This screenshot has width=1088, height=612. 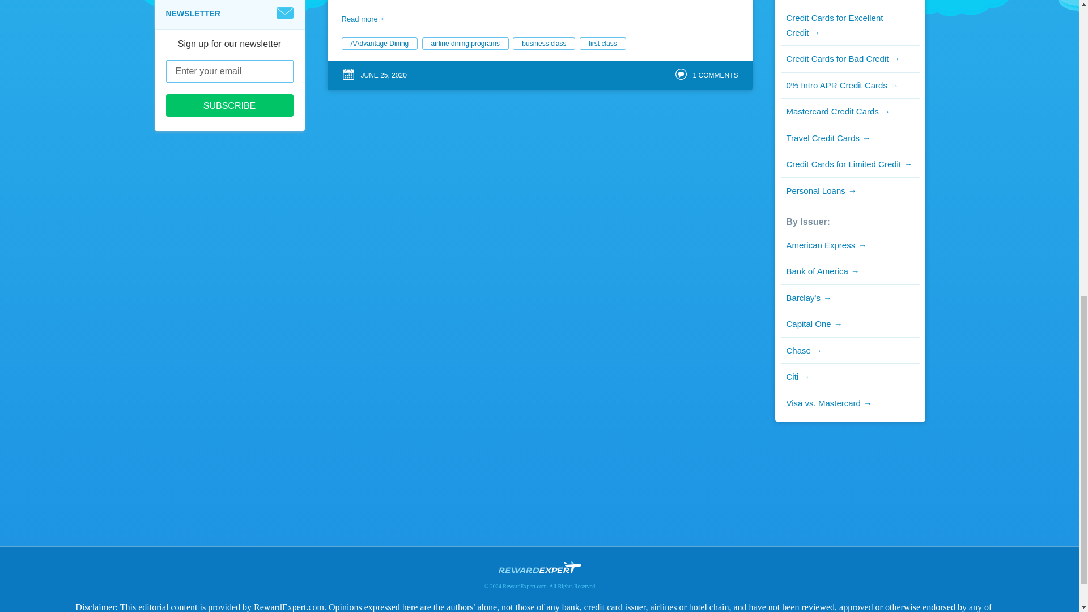 What do you see at coordinates (362, 19) in the screenshot?
I see `Read more` at bounding box center [362, 19].